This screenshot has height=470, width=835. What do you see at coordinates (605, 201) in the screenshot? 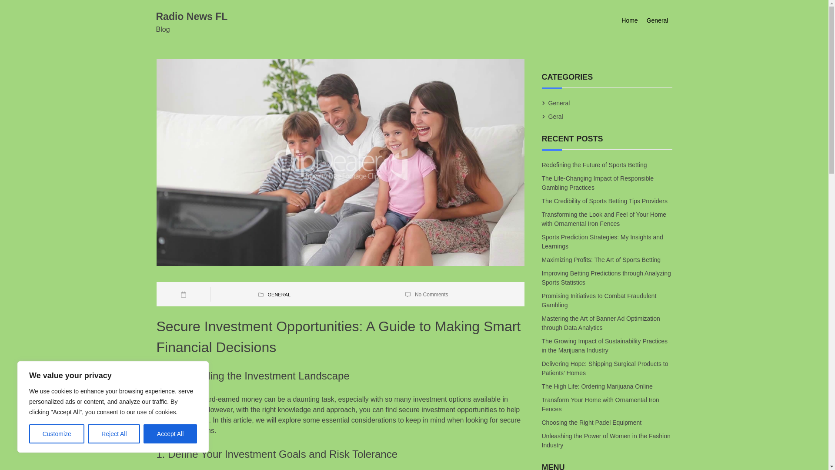
I see `The Credibility of Sports Betting Tips Providers` at bounding box center [605, 201].